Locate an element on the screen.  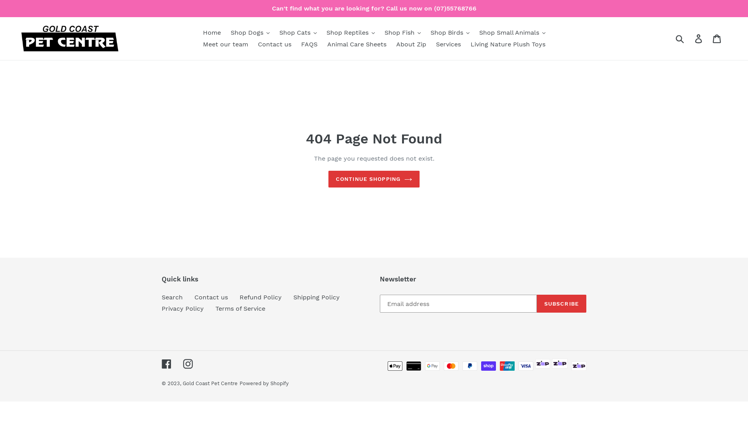
Terms of Service is located at coordinates (240, 309).